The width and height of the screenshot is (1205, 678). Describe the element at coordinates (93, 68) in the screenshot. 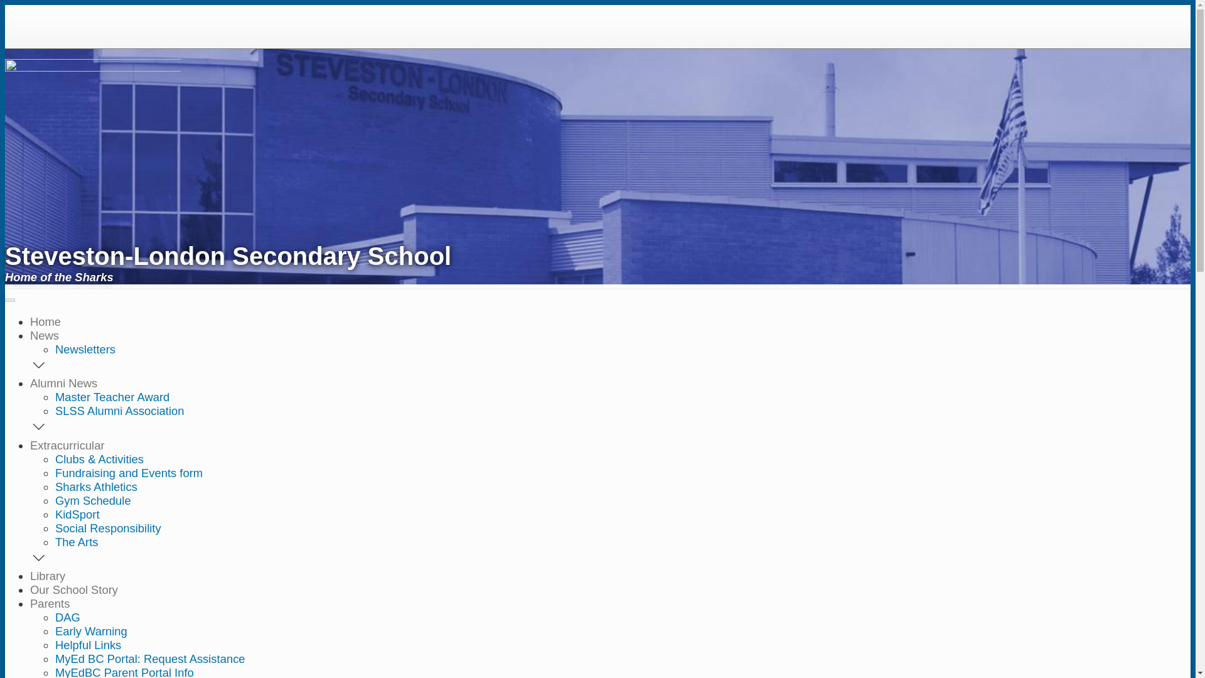

I see `Steveston-London Secondary School` at that location.